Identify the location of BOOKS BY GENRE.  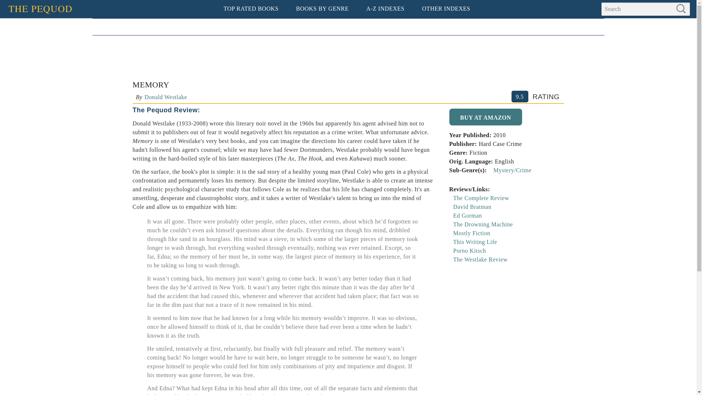
(322, 9).